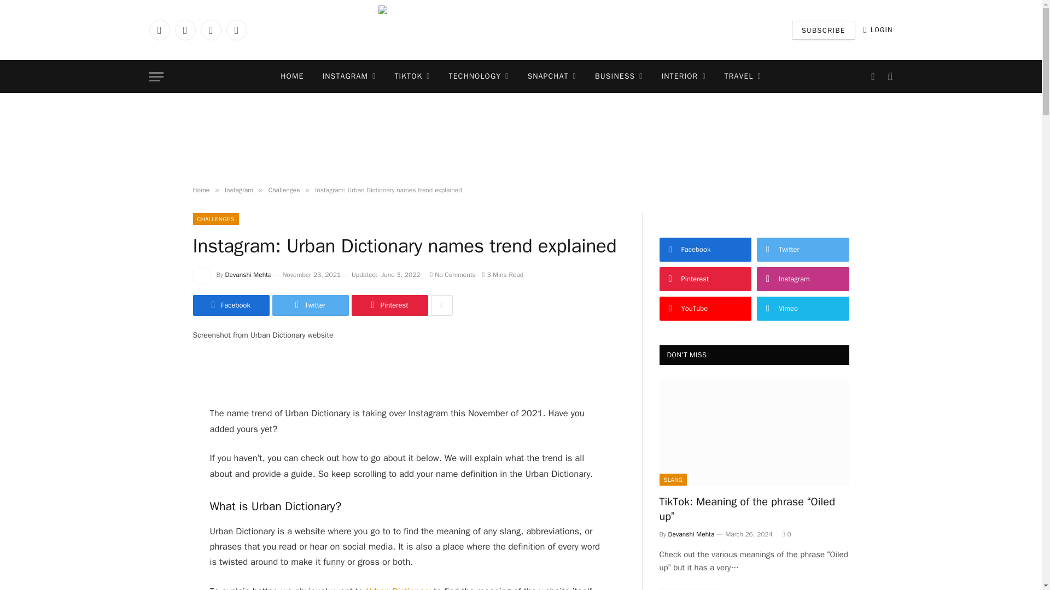 The width and height of the screenshot is (1050, 590). Describe the element at coordinates (479, 76) in the screenshot. I see `TECHNOLOGY` at that location.